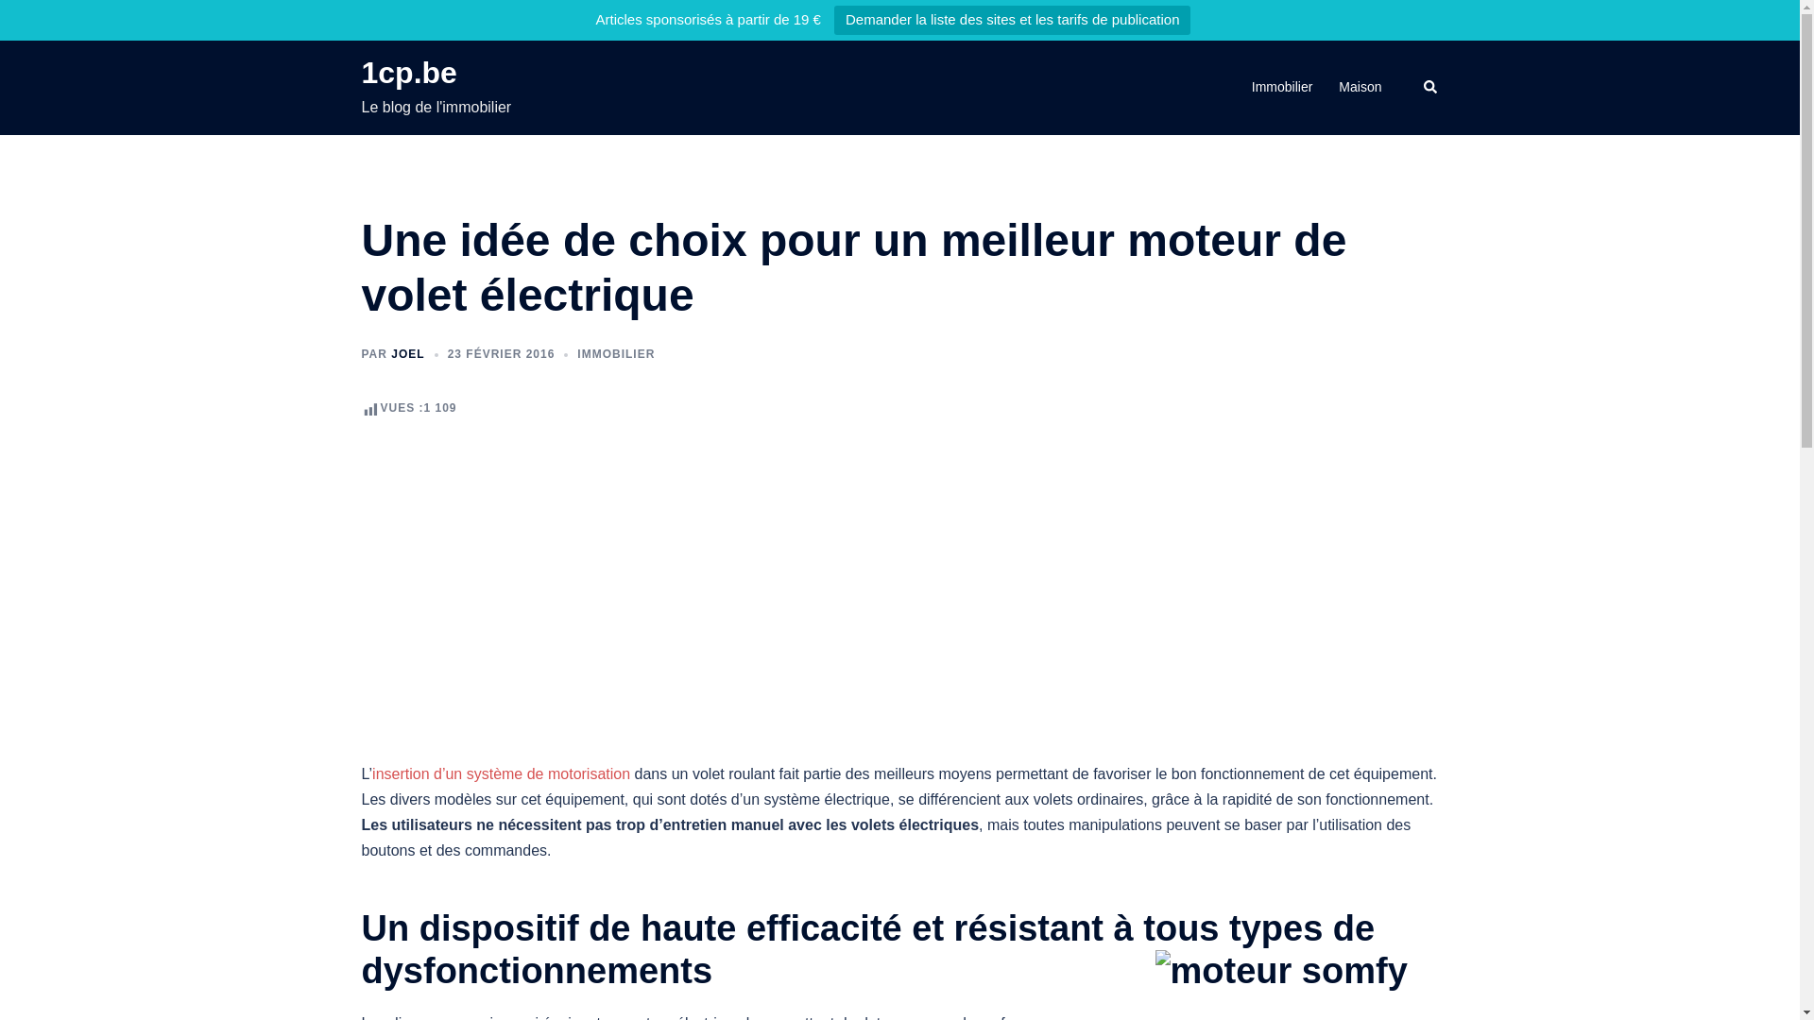 The width and height of the screenshot is (1814, 1020). Describe the element at coordinates (408, 354) in the screenshot. I see `JOEL` at that location.